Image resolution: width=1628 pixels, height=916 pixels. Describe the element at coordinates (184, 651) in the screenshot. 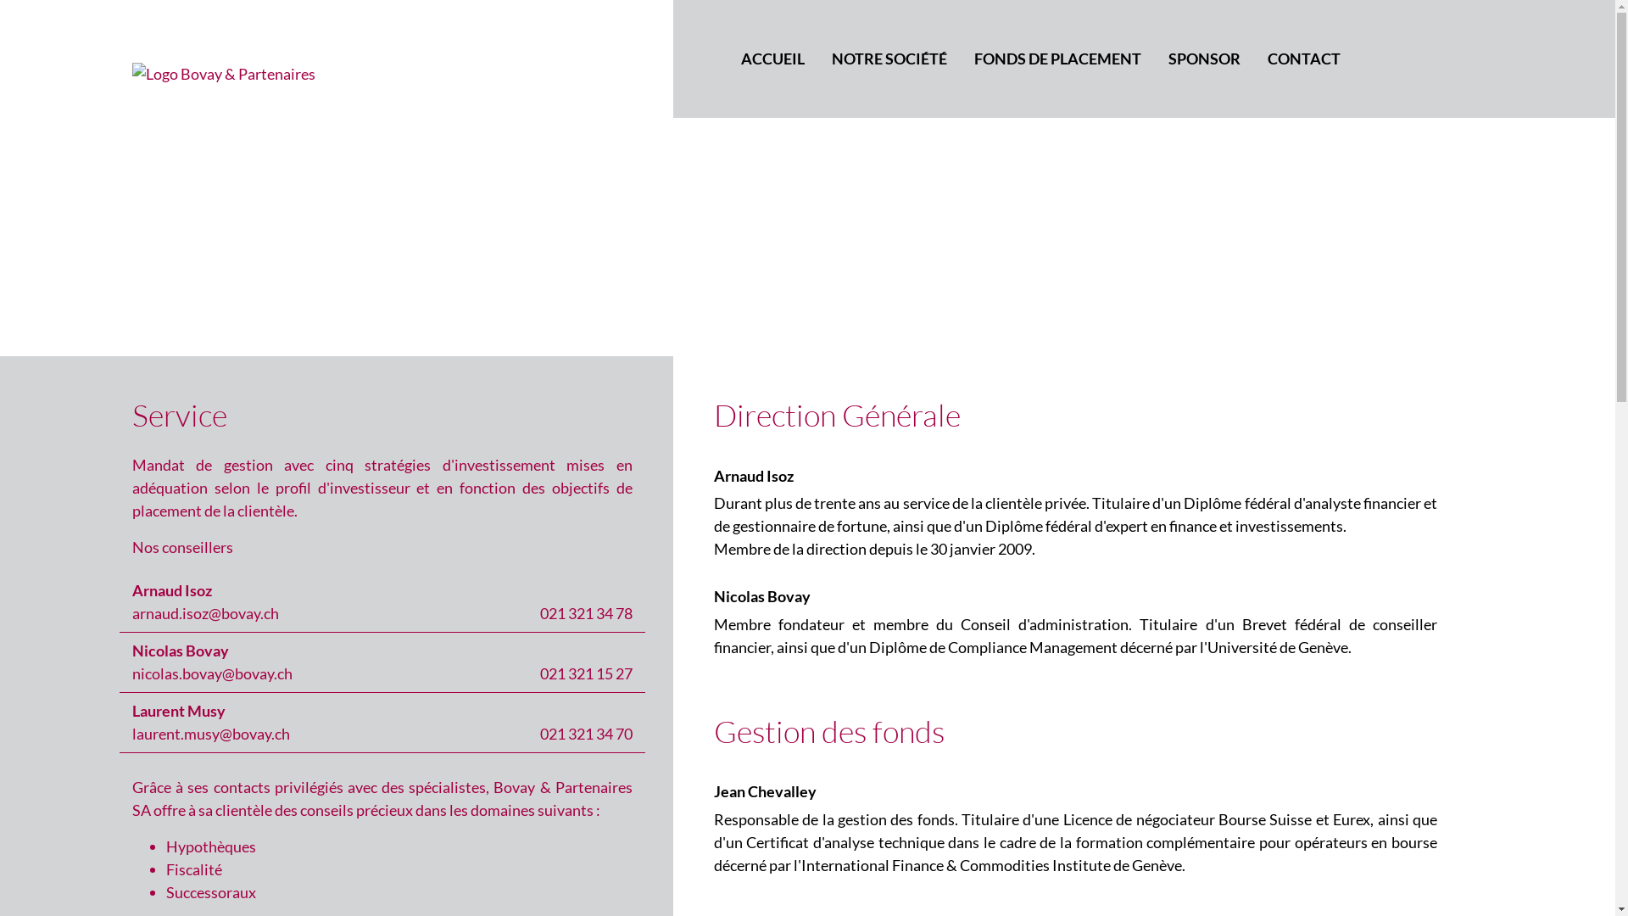

I see `Nicolas Bovay` at that location.